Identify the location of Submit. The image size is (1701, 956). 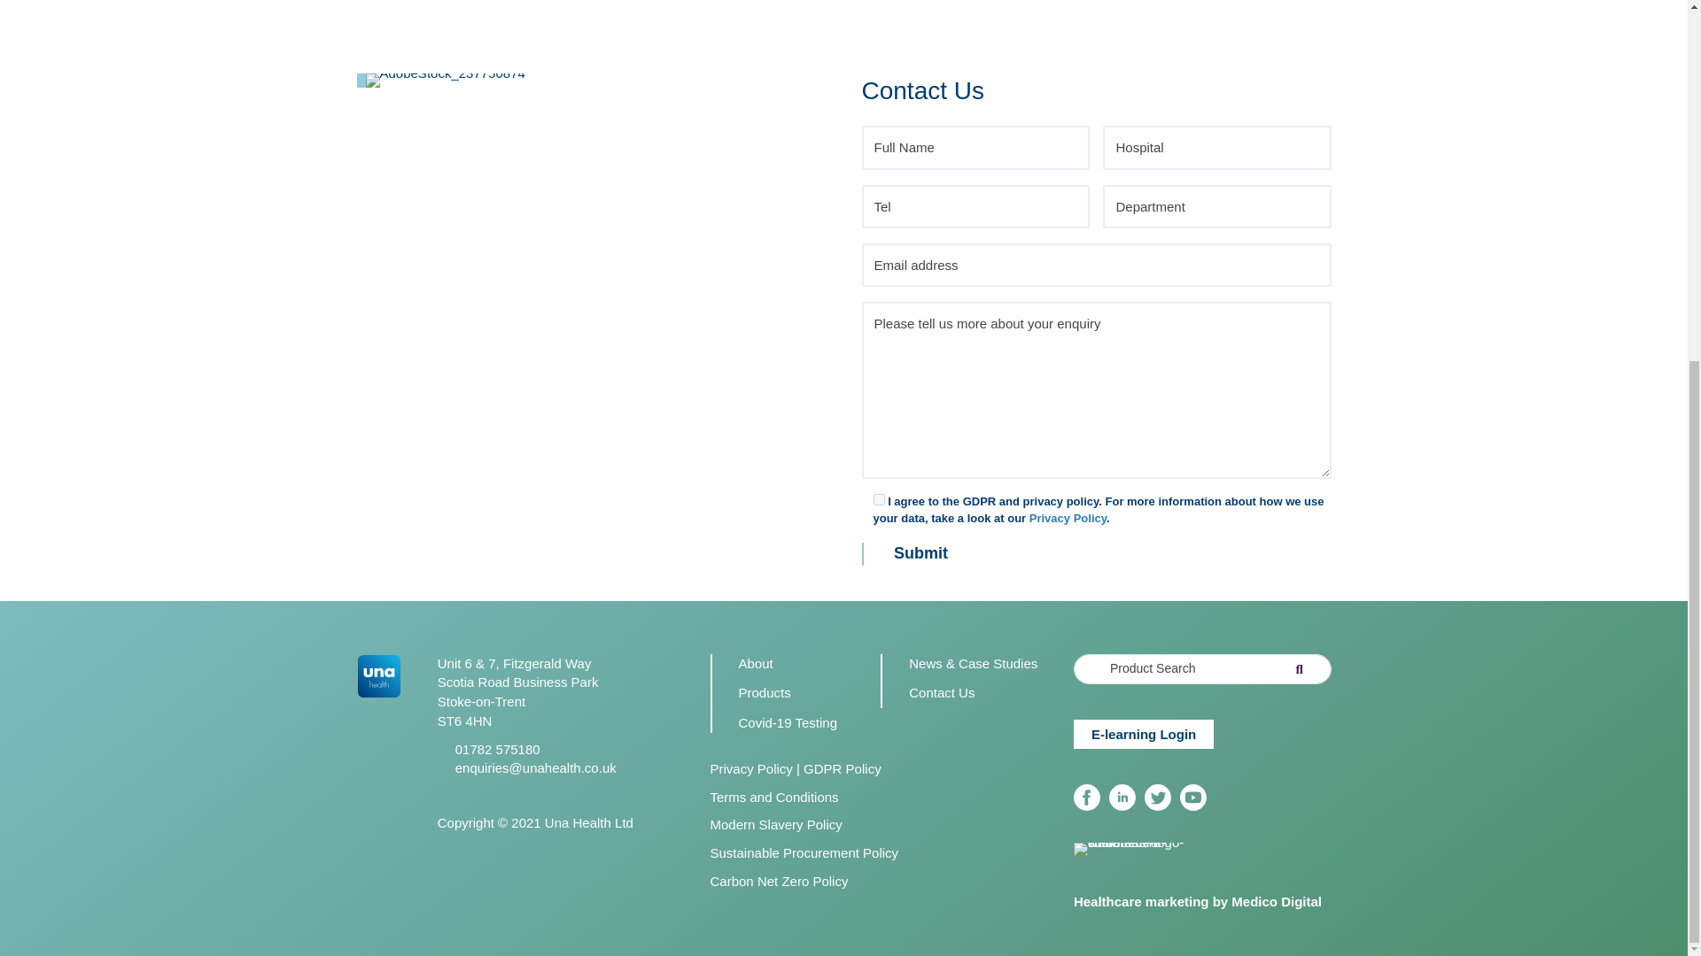
(914, 554).